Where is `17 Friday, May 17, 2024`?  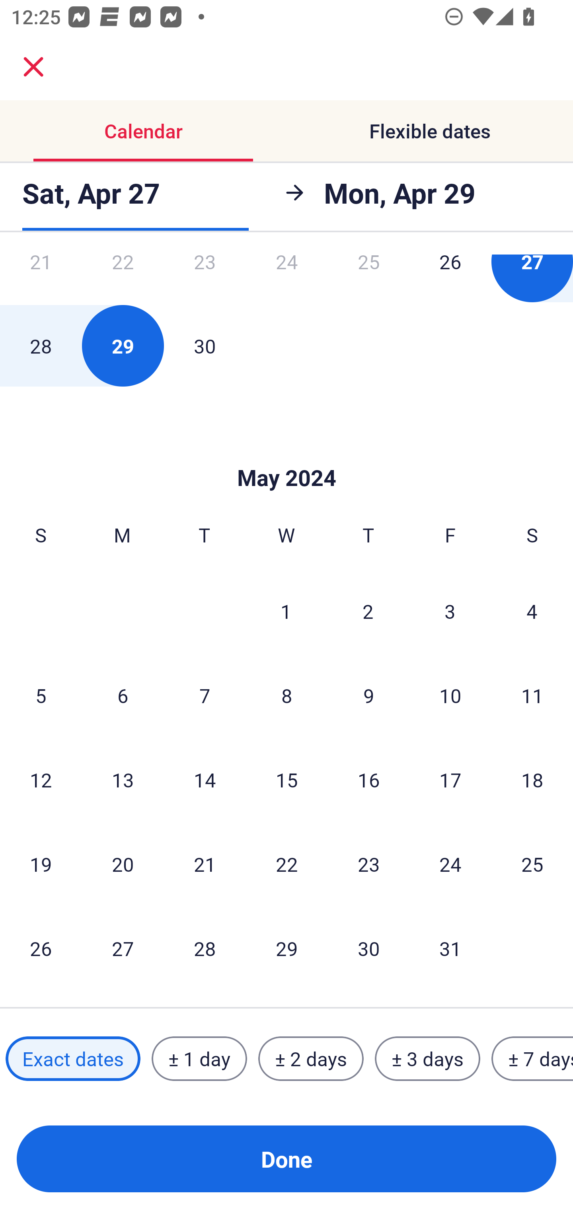 17 Friday, May 17, 2024 is located at coordinates (450, 779).